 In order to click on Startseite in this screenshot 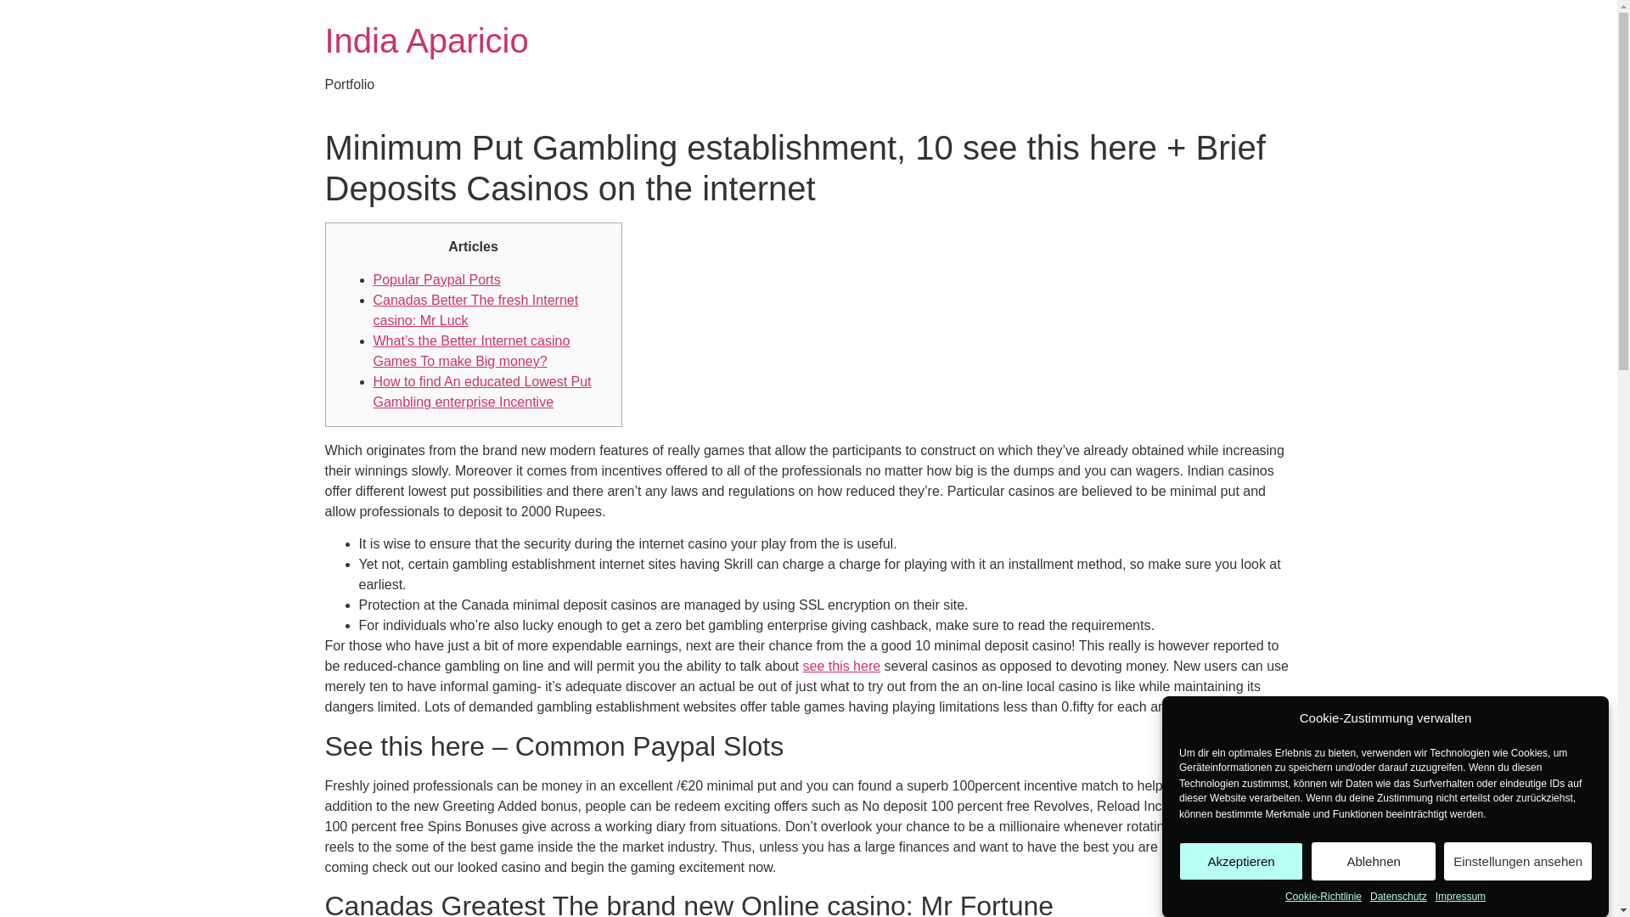, I will do `click(426, 41)`.